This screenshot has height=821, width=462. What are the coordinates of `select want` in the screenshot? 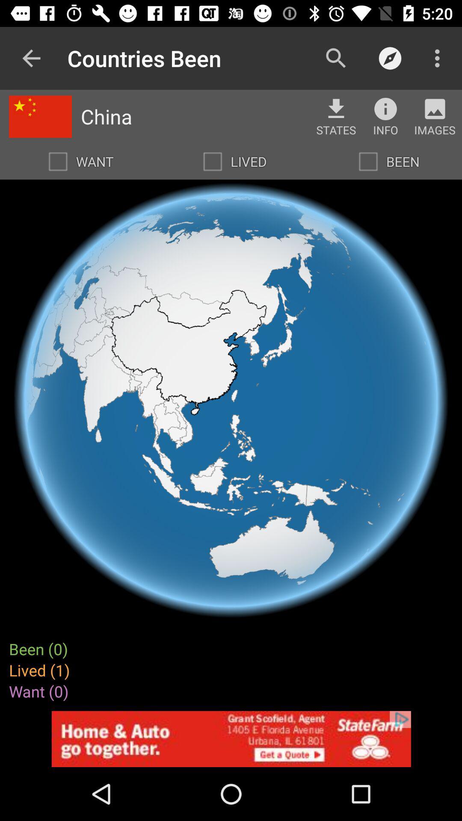 It's located at (58, 162).